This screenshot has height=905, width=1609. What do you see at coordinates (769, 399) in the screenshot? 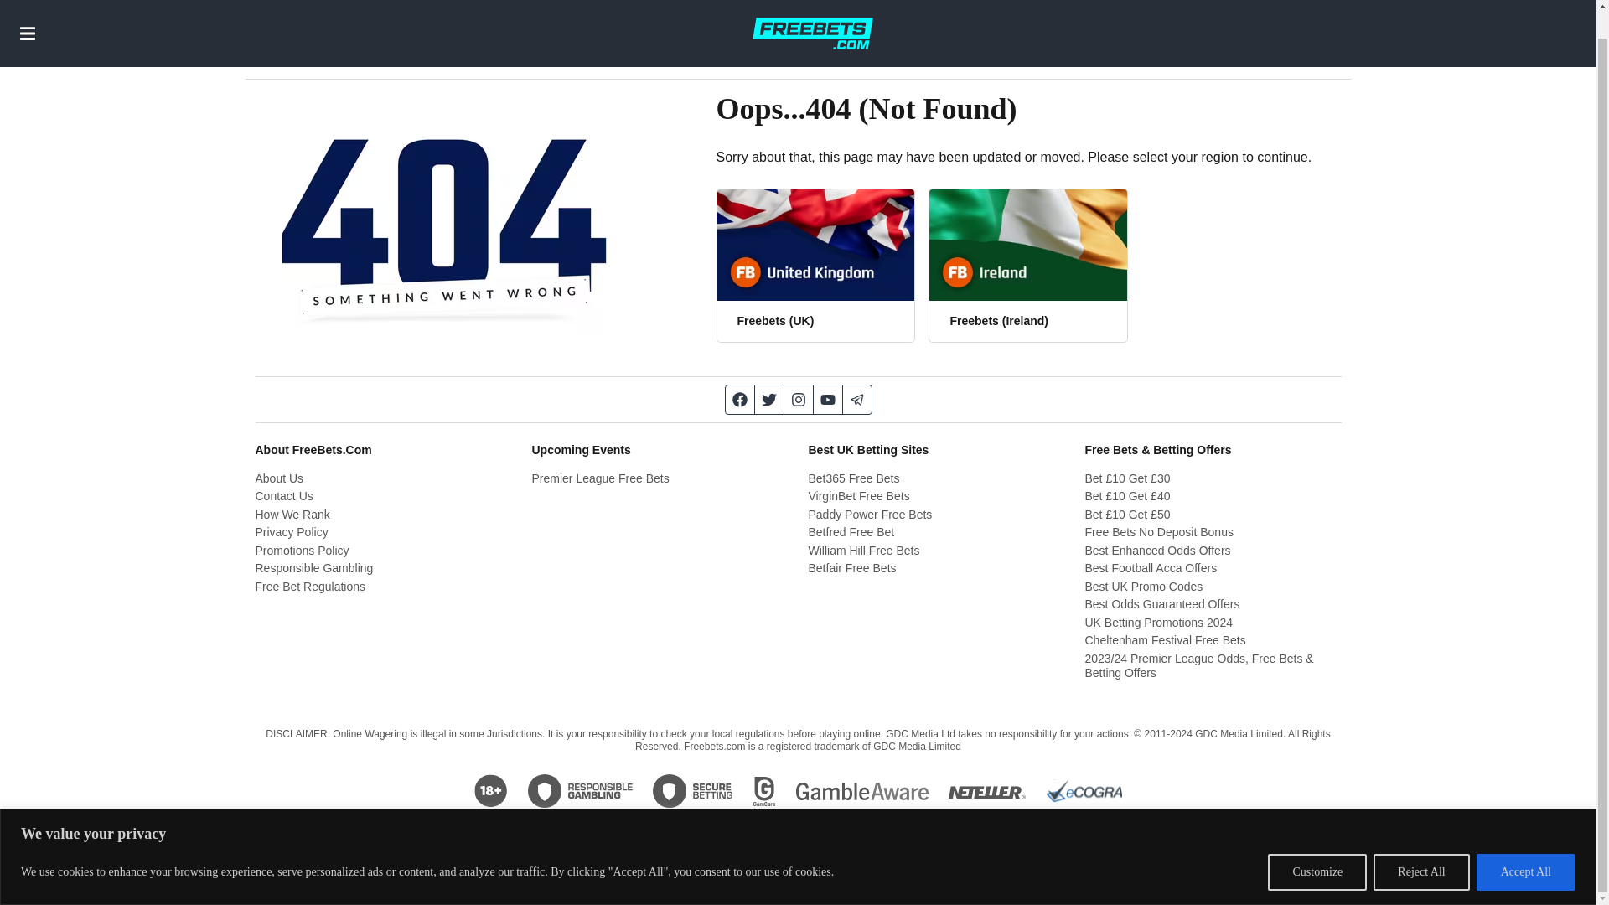
I see `Twitter feed` at bounding box center [769, 399].